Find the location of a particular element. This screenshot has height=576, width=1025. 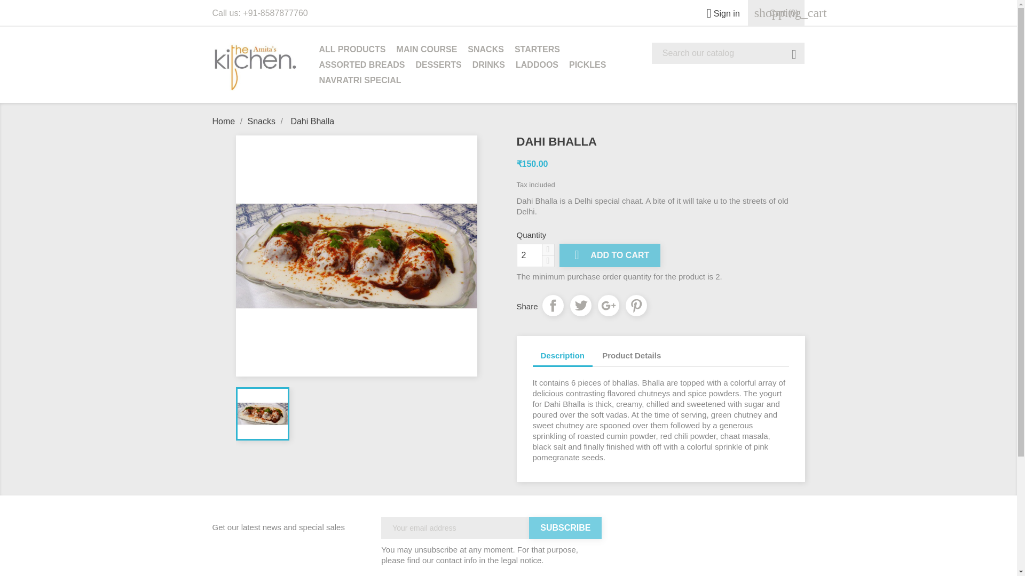

STARTERS is located at coordinates (537, 50).